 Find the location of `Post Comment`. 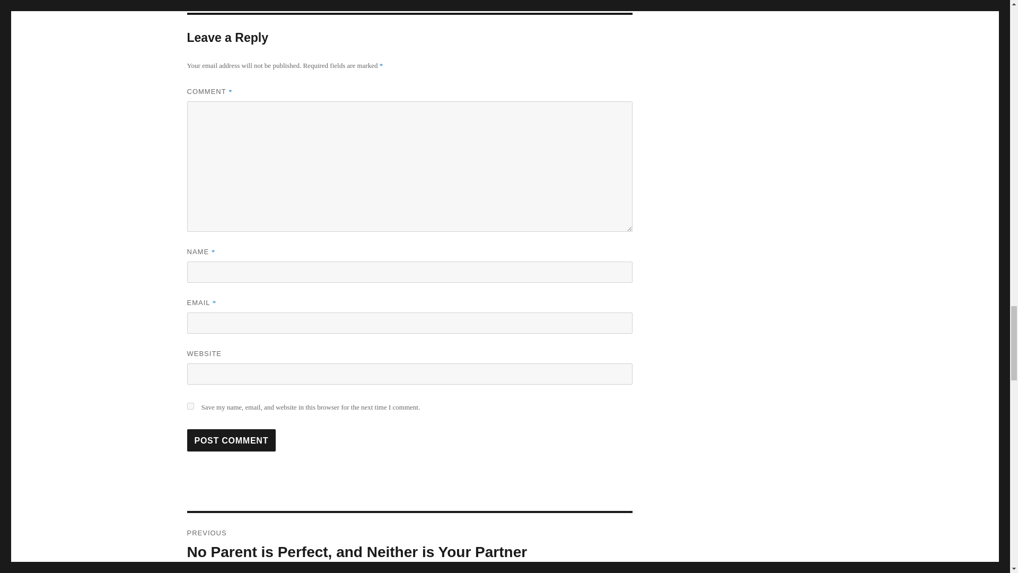

Post Comment is located at coordinates (231, 440).